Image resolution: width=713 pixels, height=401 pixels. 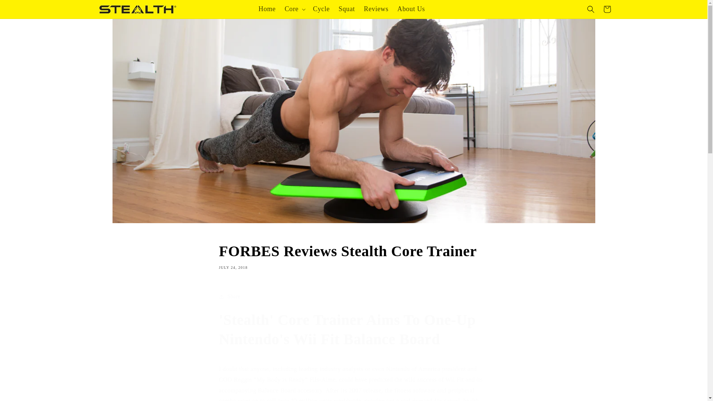 I want to click on Squat, so click(x=267, y=9).